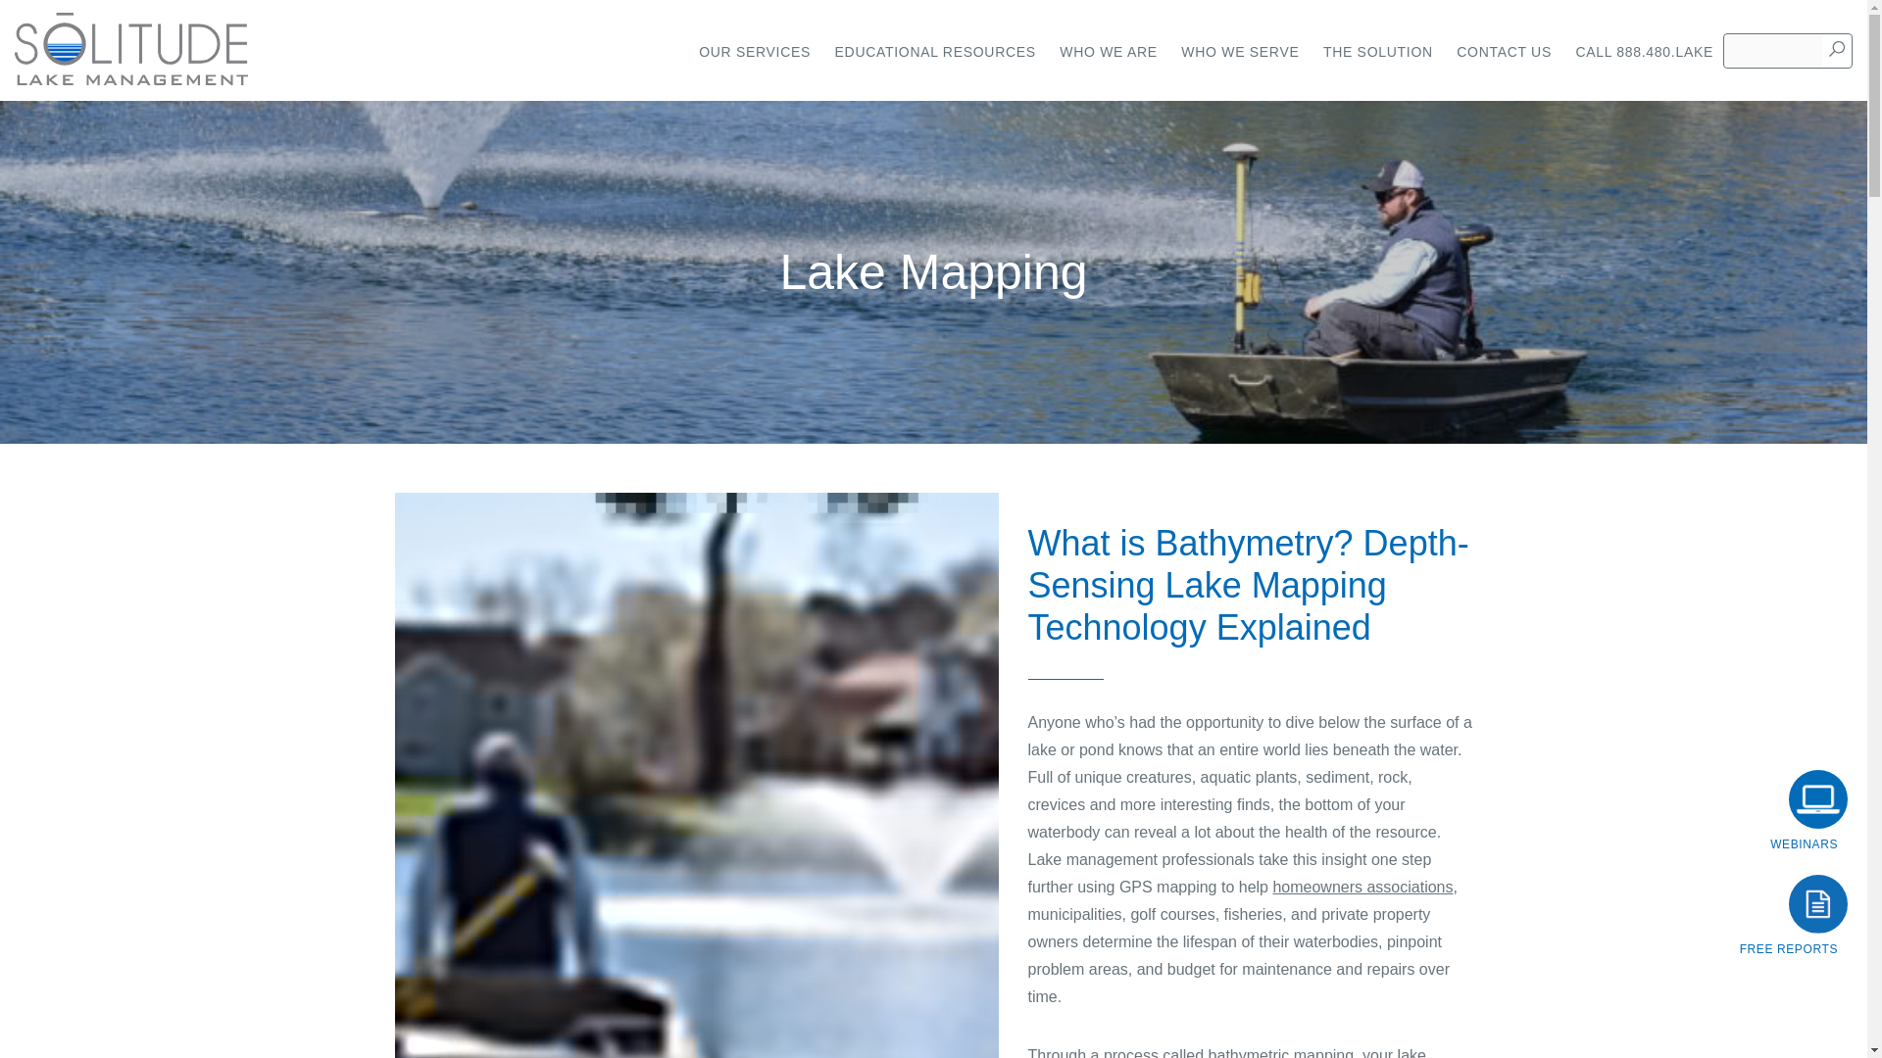 The image size is (1882, 1058). What do you see at coordinates (1504, 51) in the screenshot?
I see `CONTACT US` at bounding box center [1504, 51].